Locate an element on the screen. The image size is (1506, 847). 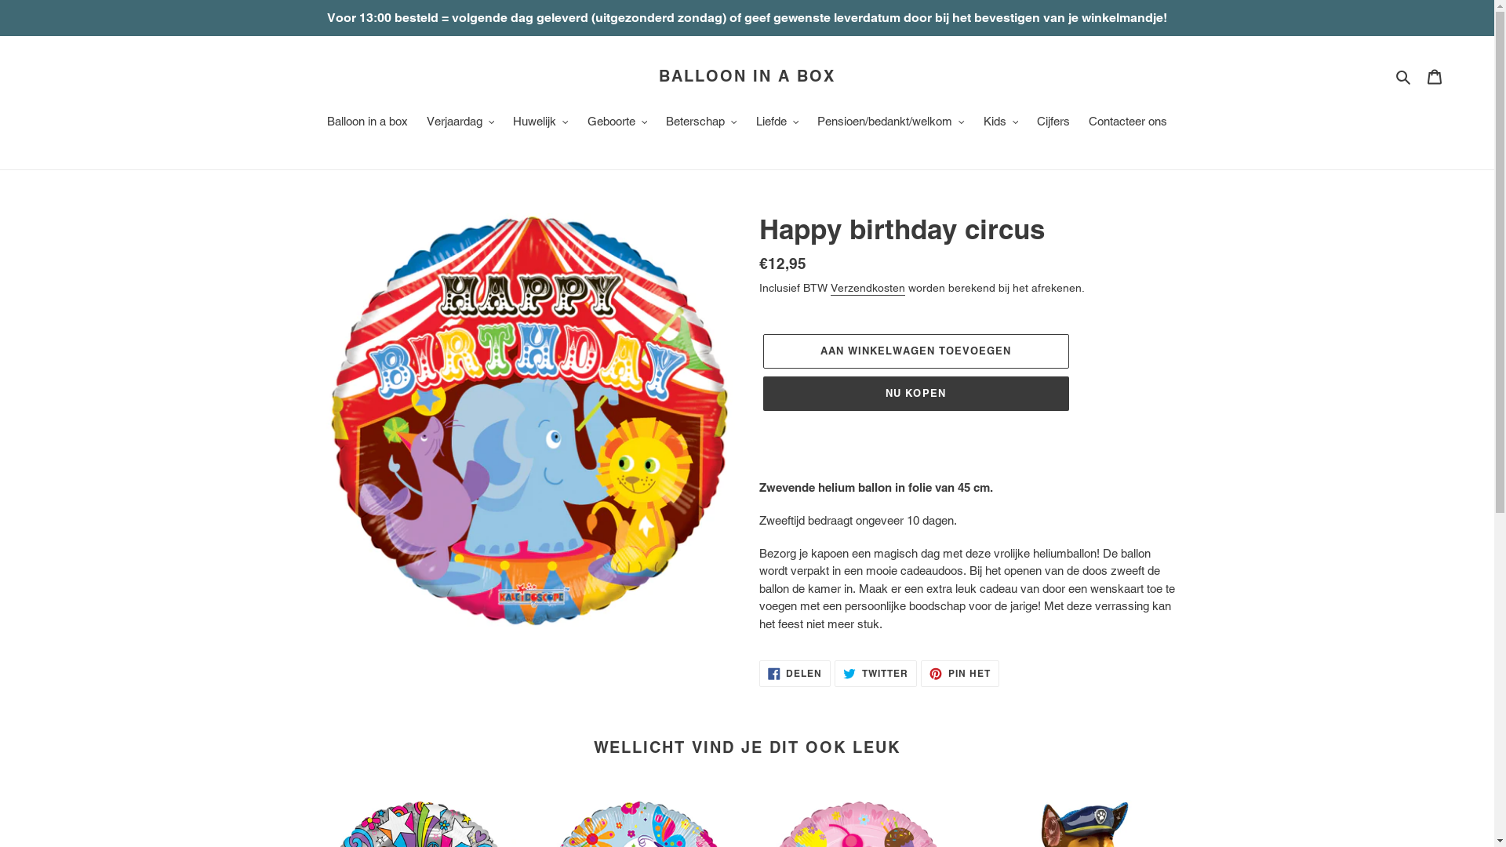
Balloon in a box is located at coordinates (367, 123).